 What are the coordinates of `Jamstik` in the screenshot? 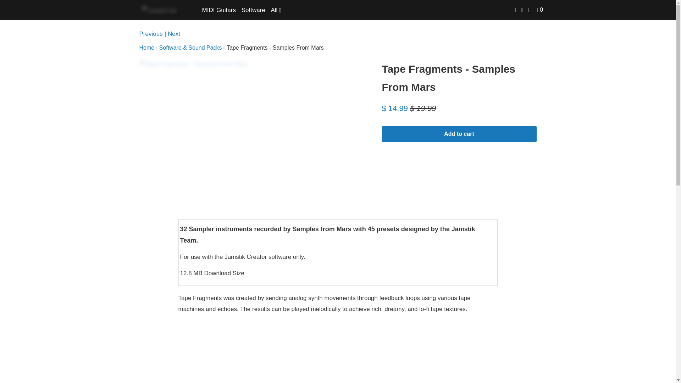 It's located at (160, 10).